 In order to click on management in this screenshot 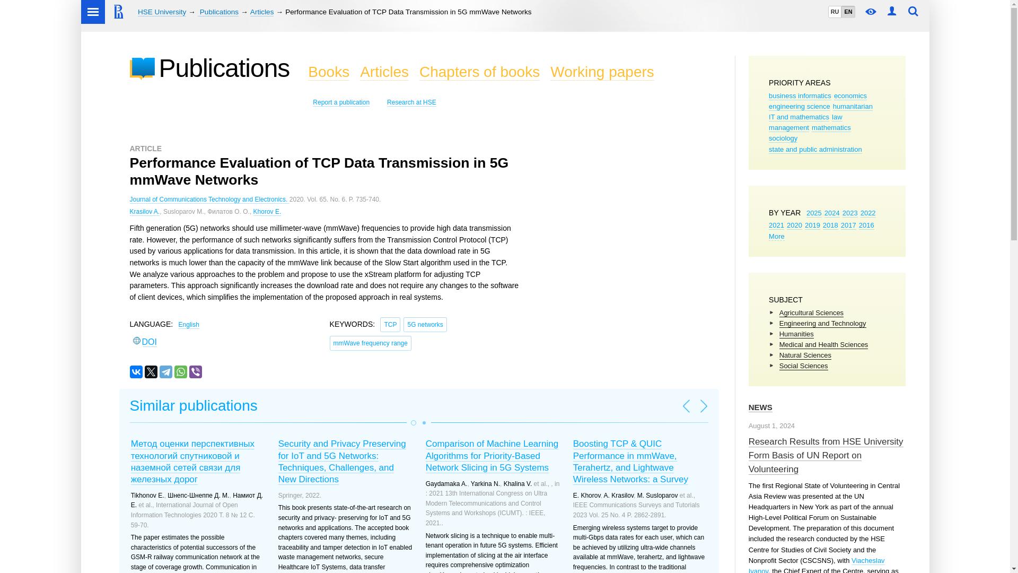, I will do `click(789, 128)`.